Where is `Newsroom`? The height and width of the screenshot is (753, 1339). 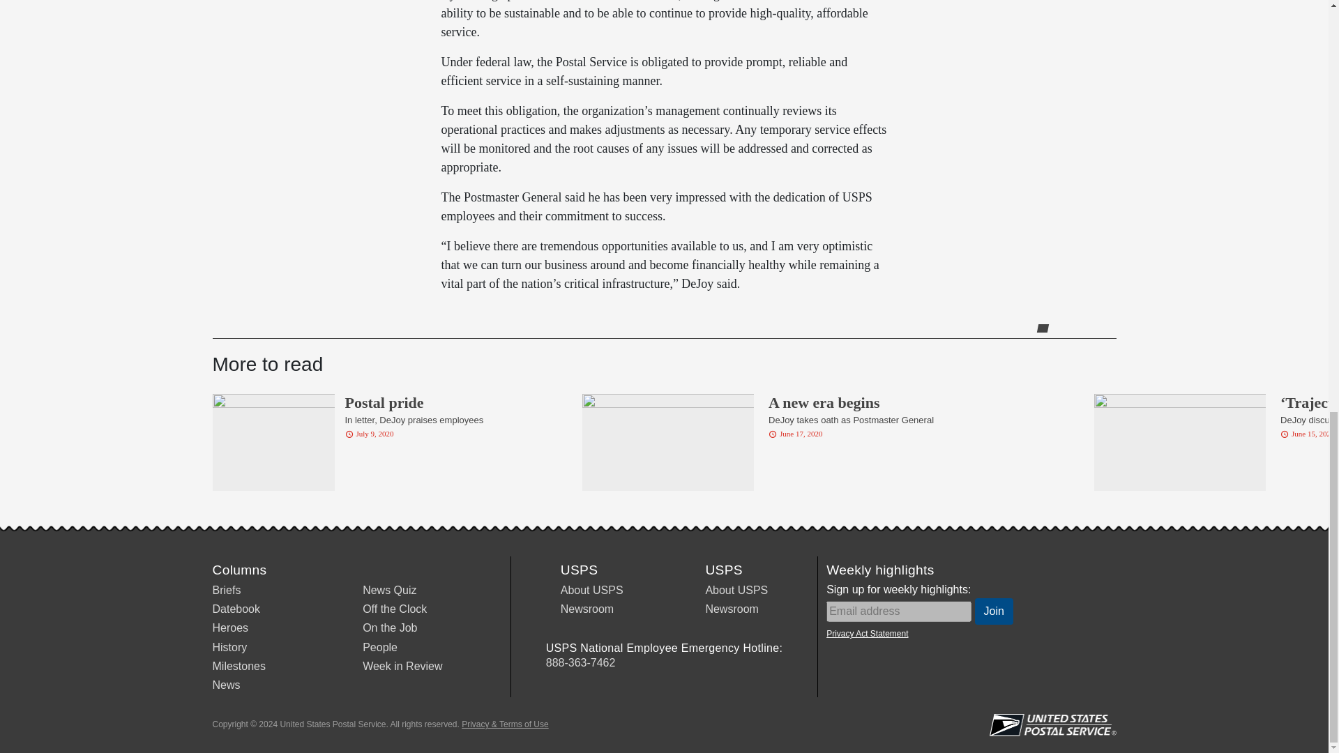
Newsroom is located at coordinates (587, 609).